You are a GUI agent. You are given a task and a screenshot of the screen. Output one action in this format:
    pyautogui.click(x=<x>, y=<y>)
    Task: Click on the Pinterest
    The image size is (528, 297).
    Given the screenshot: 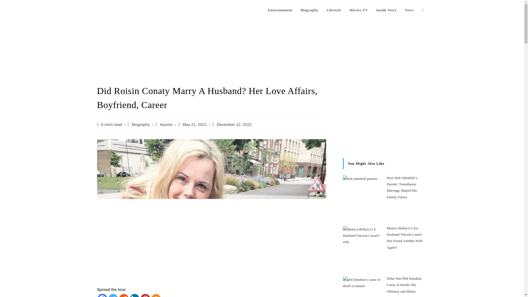 What is the action you would take?
    pyautogui.click(x=145, y=295)
    